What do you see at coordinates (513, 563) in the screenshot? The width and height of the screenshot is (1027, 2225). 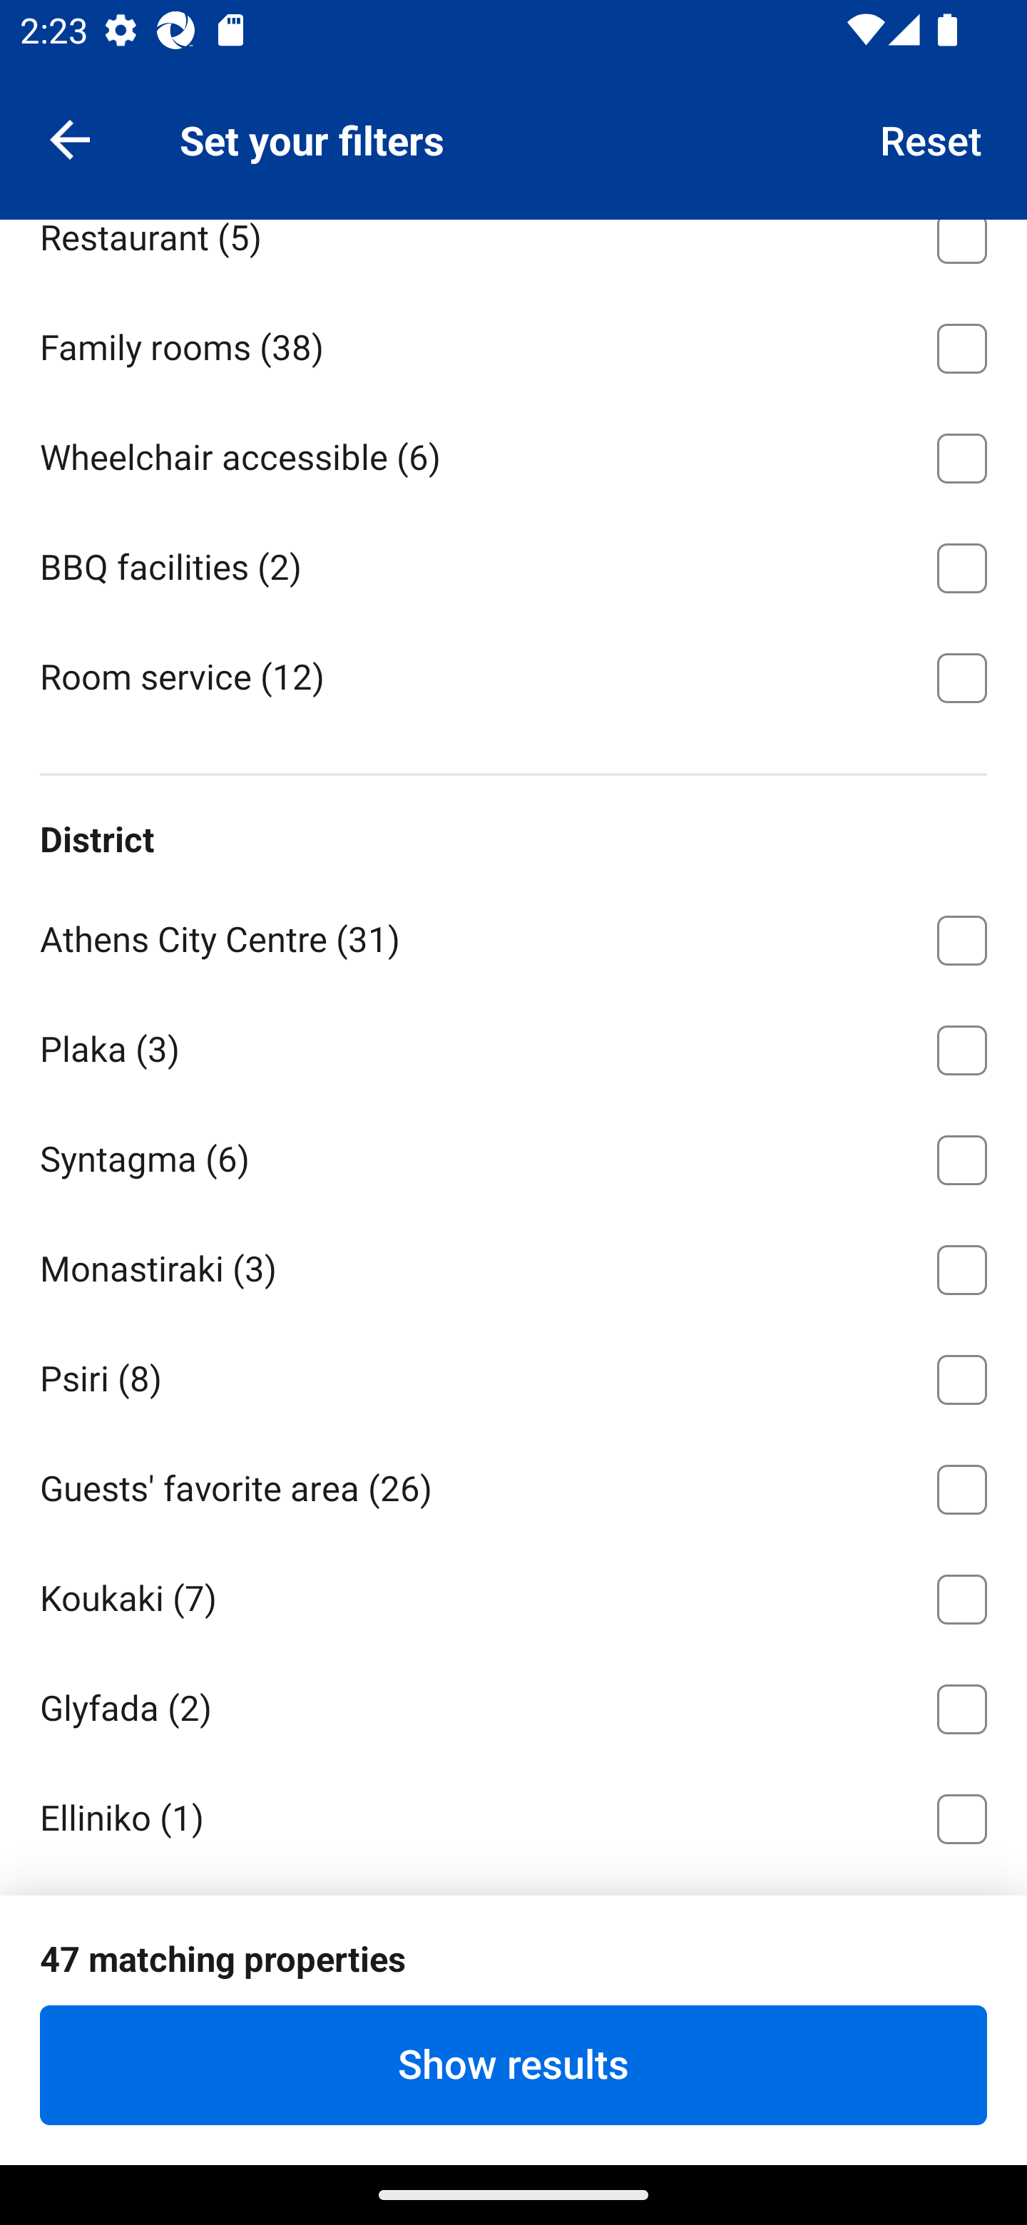 I see `BBQ facilities ⁦(2)` at bounding box center [513, 563].